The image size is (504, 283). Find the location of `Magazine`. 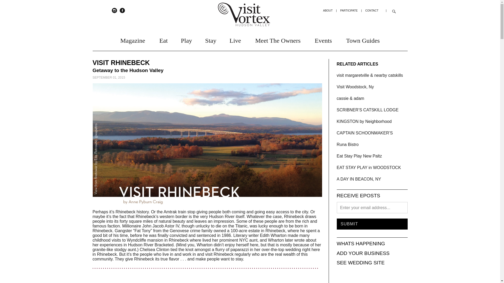

Magazine is located at coordinates (133, 39).